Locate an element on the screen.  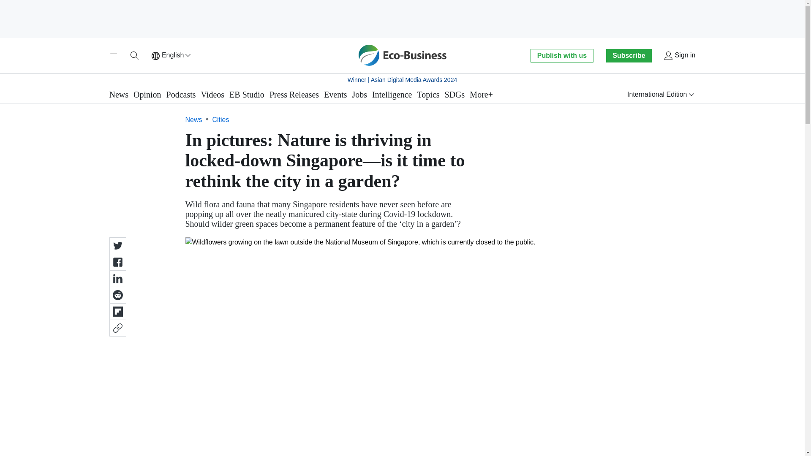
Go to the Eco-Business homepage is located at coordinates (402, 55).